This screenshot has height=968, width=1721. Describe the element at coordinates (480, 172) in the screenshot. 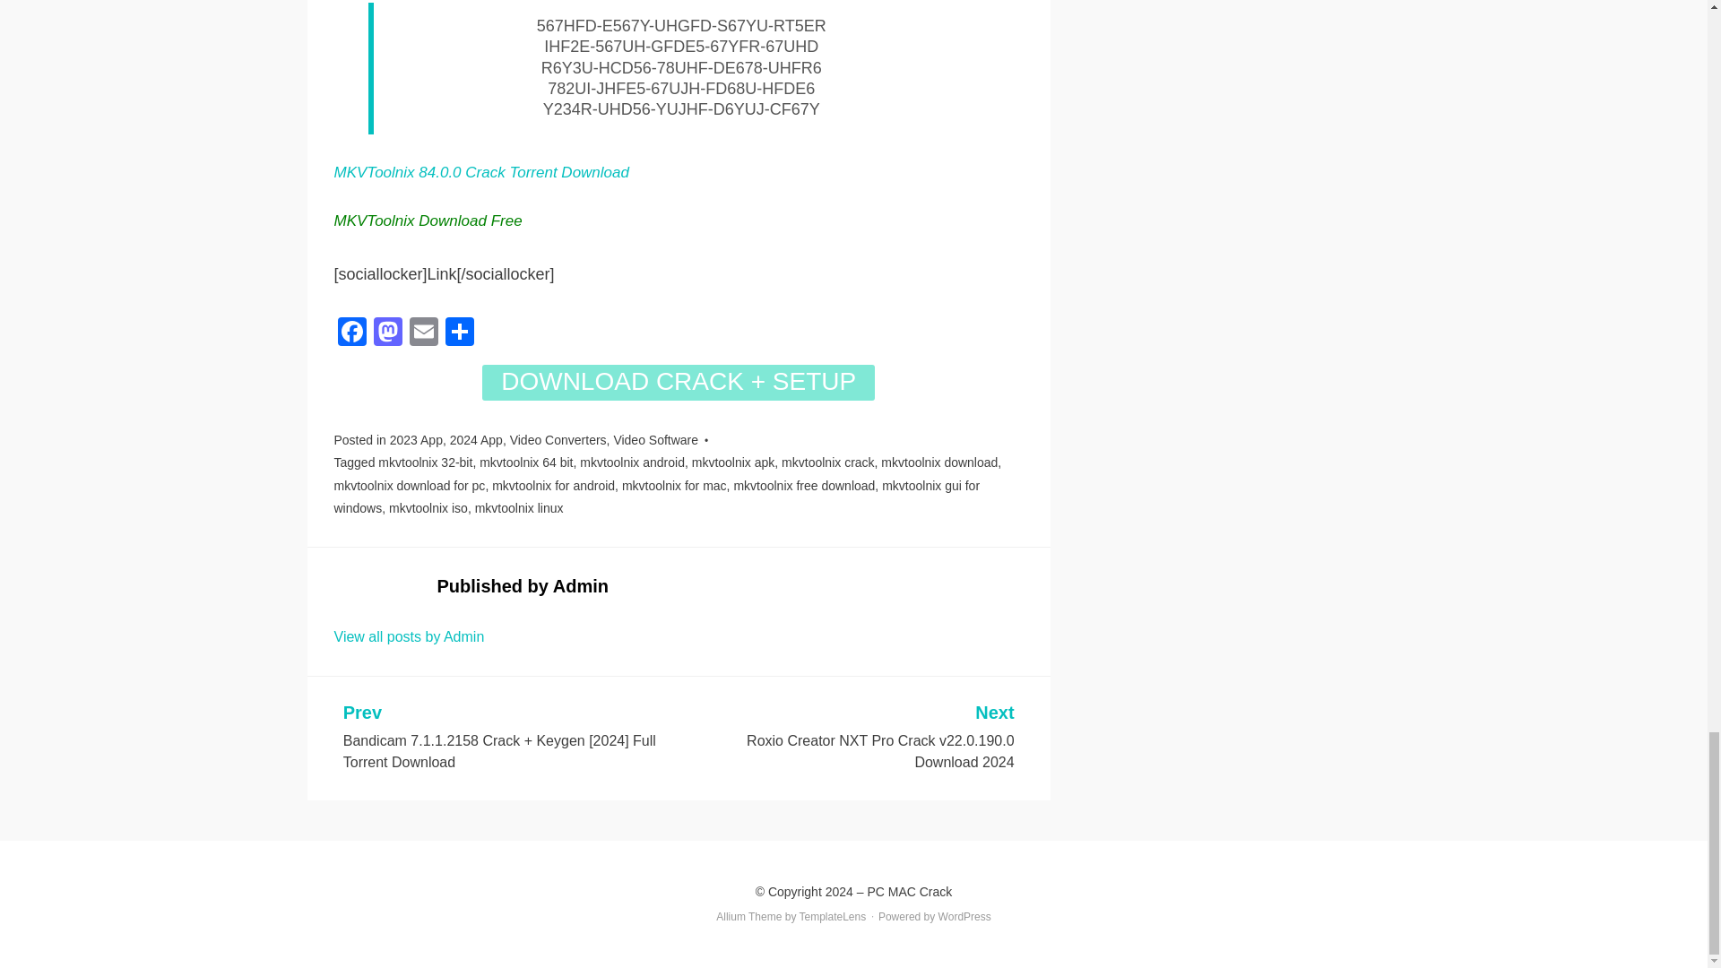

I see `MKVToolnix 84.0.0 Crack Torrent Download` at that location.